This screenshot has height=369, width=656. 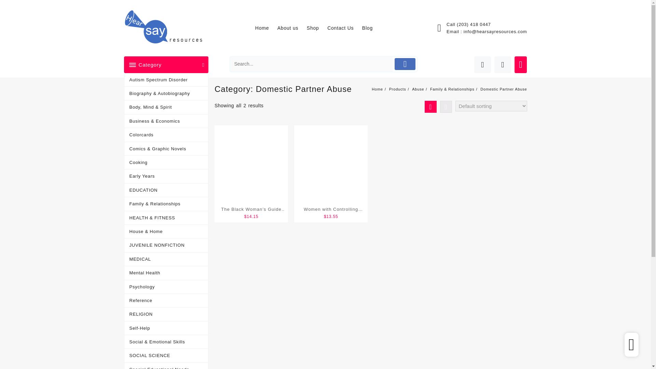 I want to click on Autism Spectrum Disorder, so click(x=166, y=80).